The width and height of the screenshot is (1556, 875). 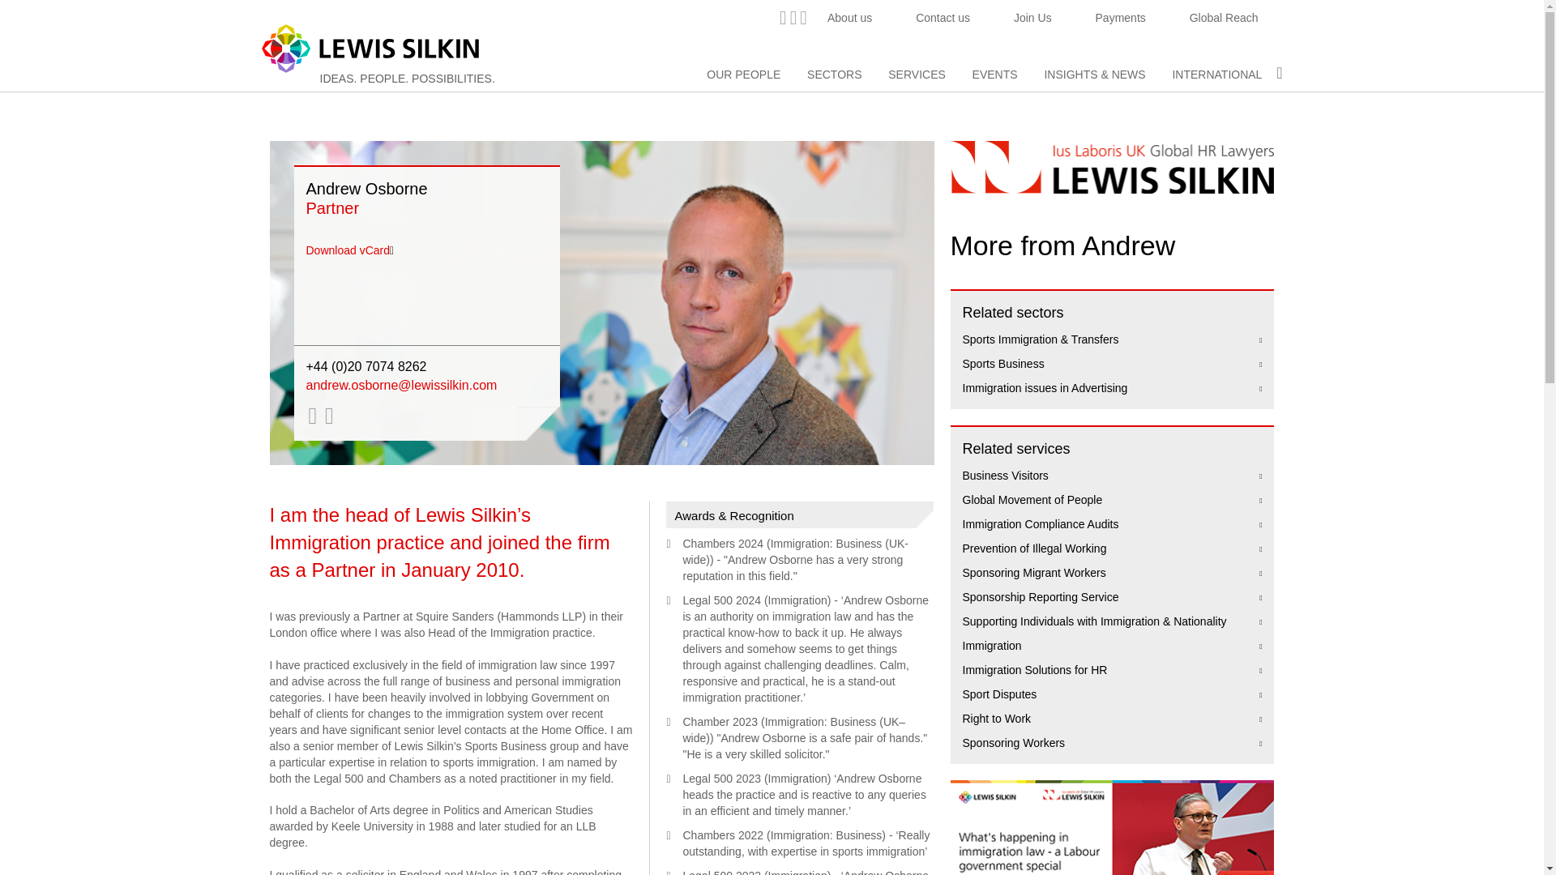 I want to click on Payments, so click(x=1121, y=18).